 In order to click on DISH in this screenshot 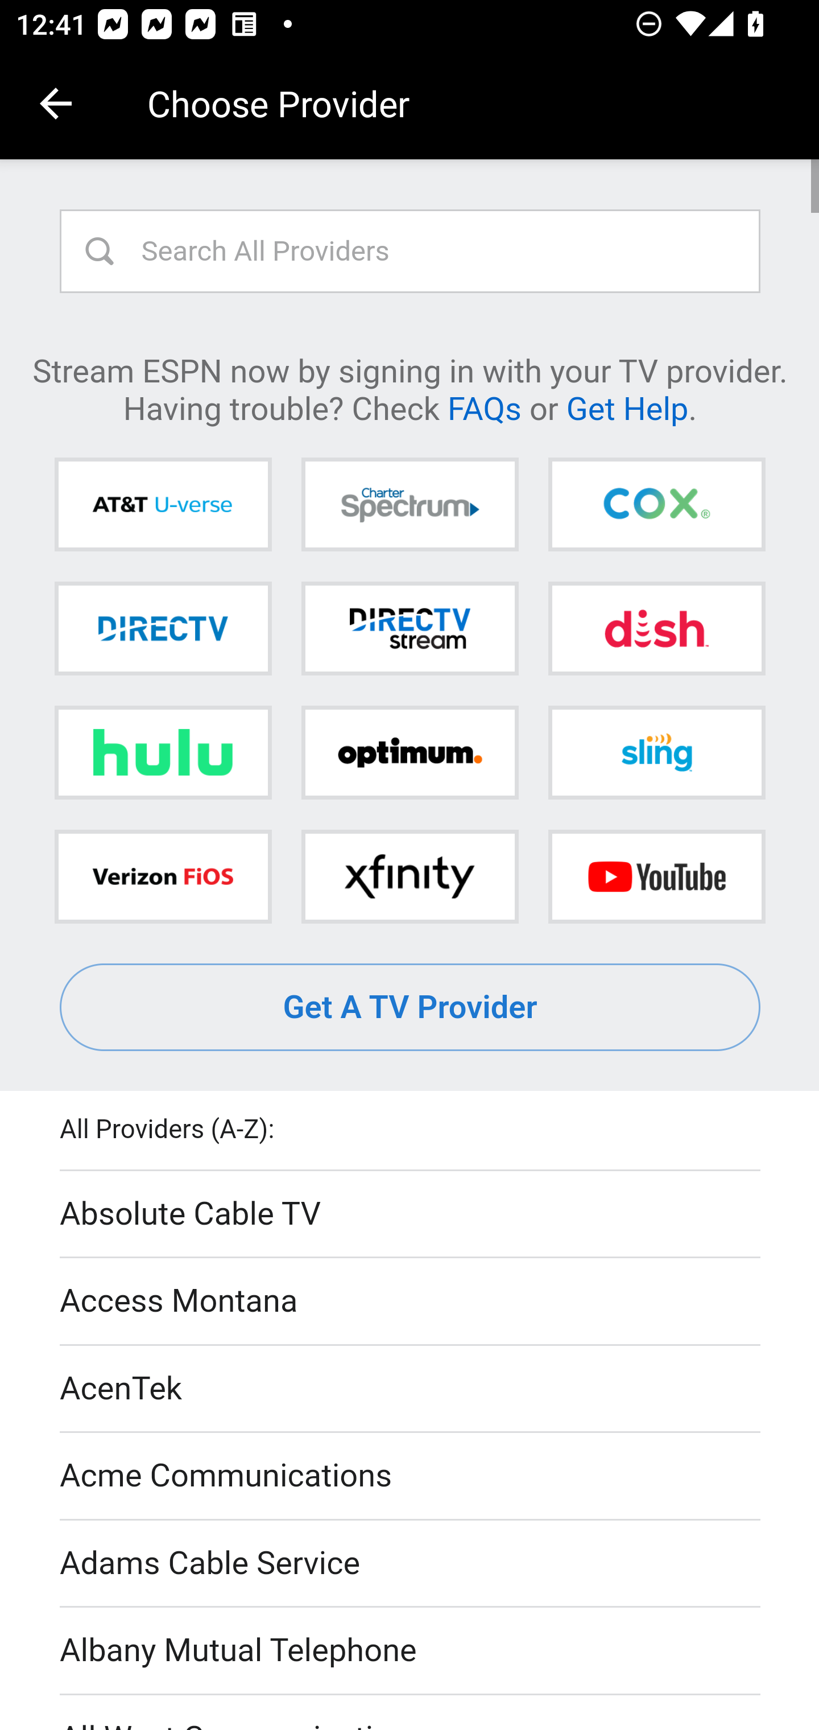, I will do `click(656, 628)`.